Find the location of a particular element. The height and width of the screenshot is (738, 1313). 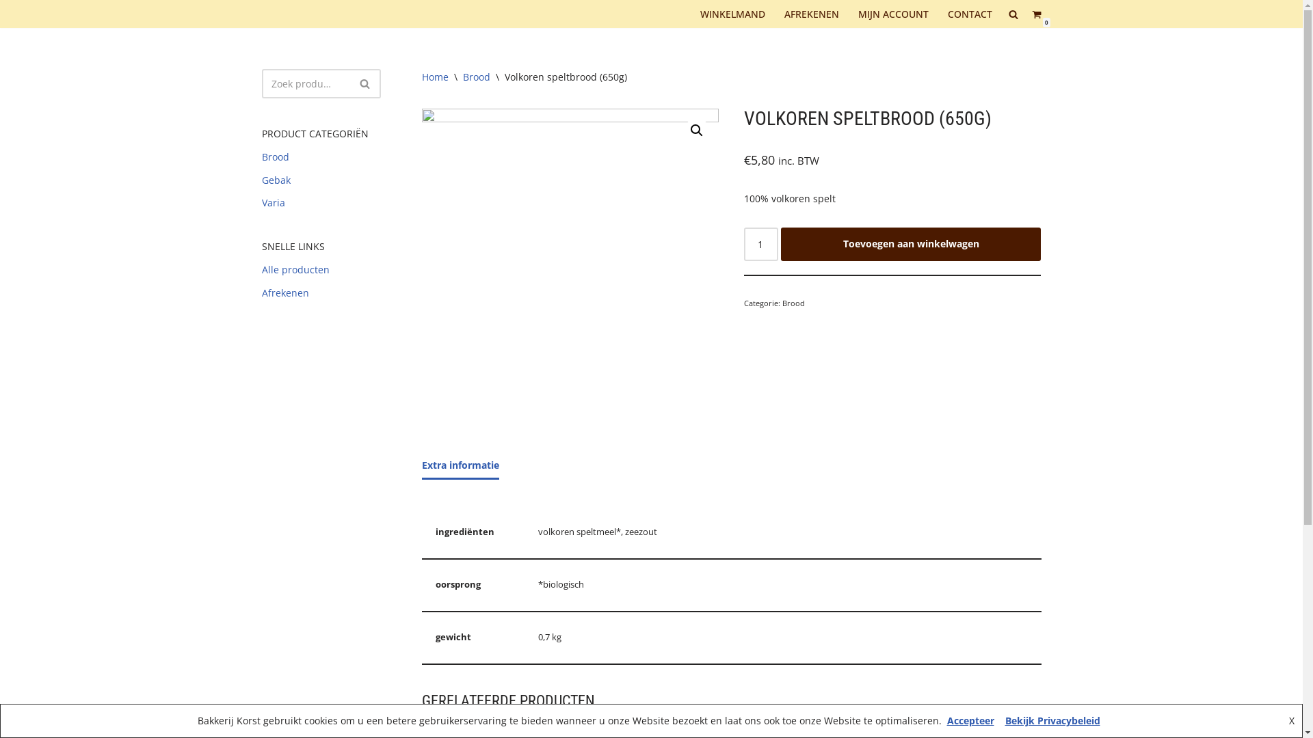

Bekijk Privacybeleid is located at coordinates (1053, 720).